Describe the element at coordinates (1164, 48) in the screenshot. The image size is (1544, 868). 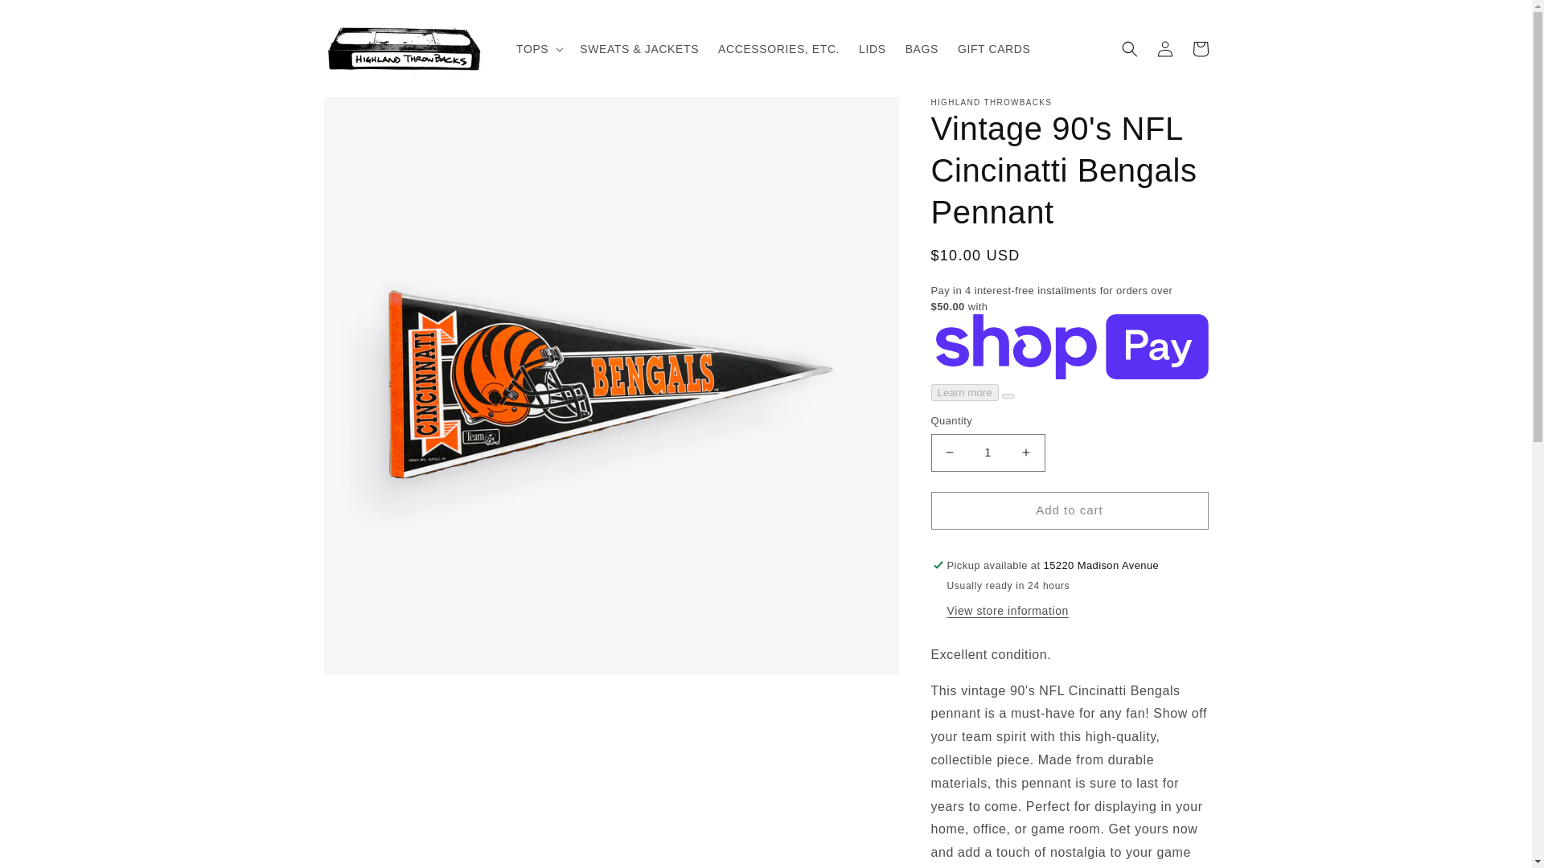
I see `Log in` at that location.